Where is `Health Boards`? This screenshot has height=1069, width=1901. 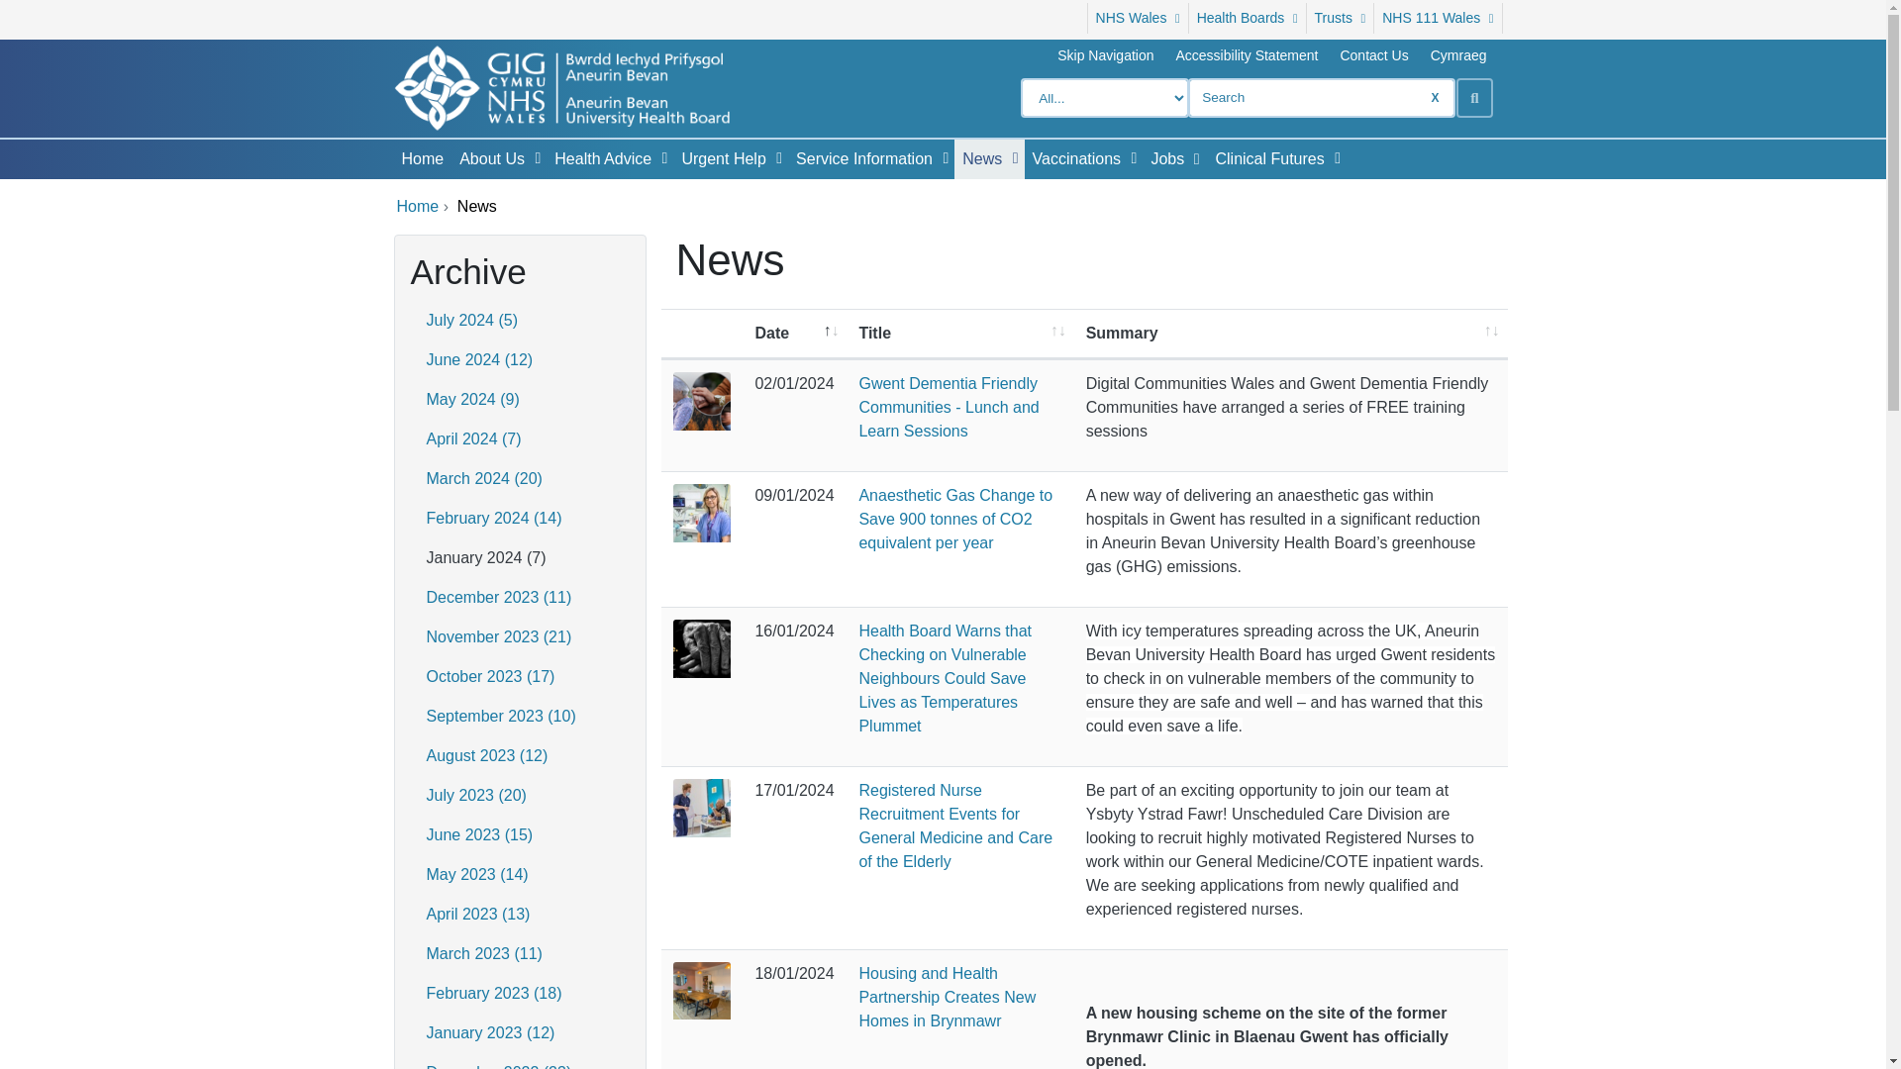
Health Boards is located at coordinates (1248, 18).